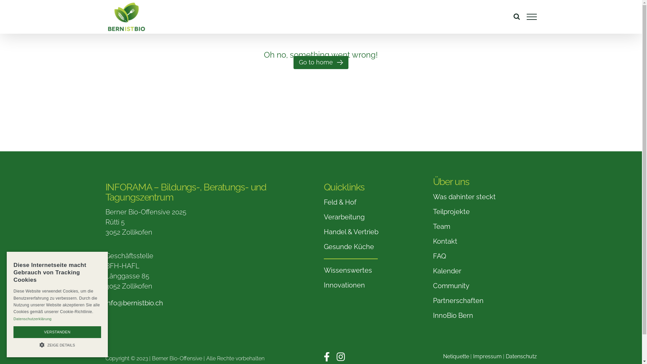  Describe the element at coordinates (487, 357) in the screenshot. I see `Impressum` at that location.